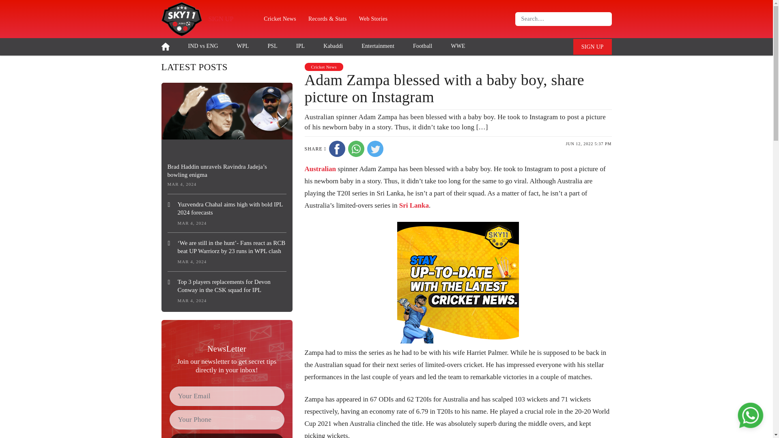  What do you see at coordinates (592, 47) in the screenshot?
I see `SIGN UP` at bounding box center [592, 47].